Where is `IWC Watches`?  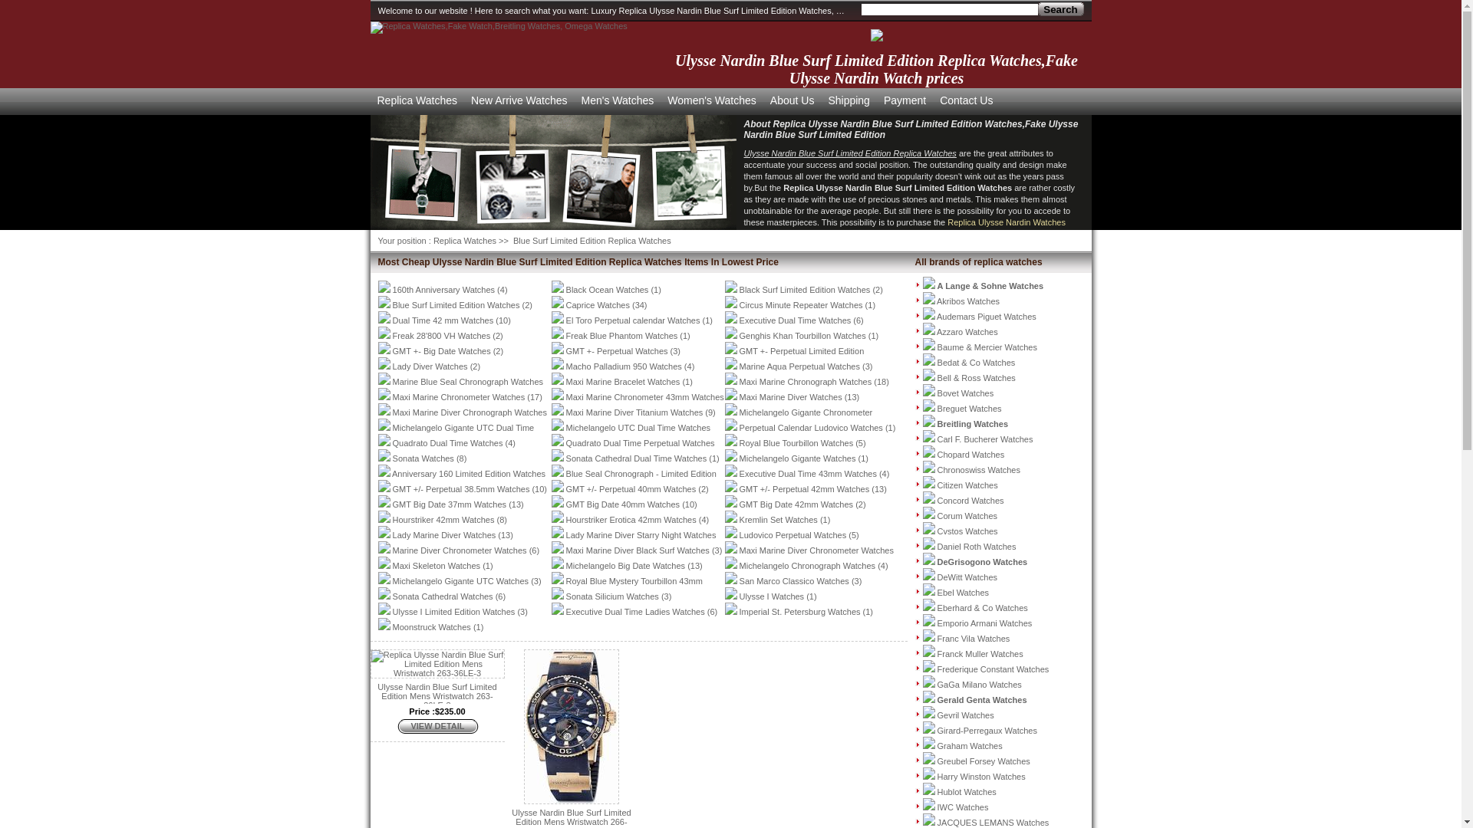 IWC Watches is located at coordinates (964, 807).